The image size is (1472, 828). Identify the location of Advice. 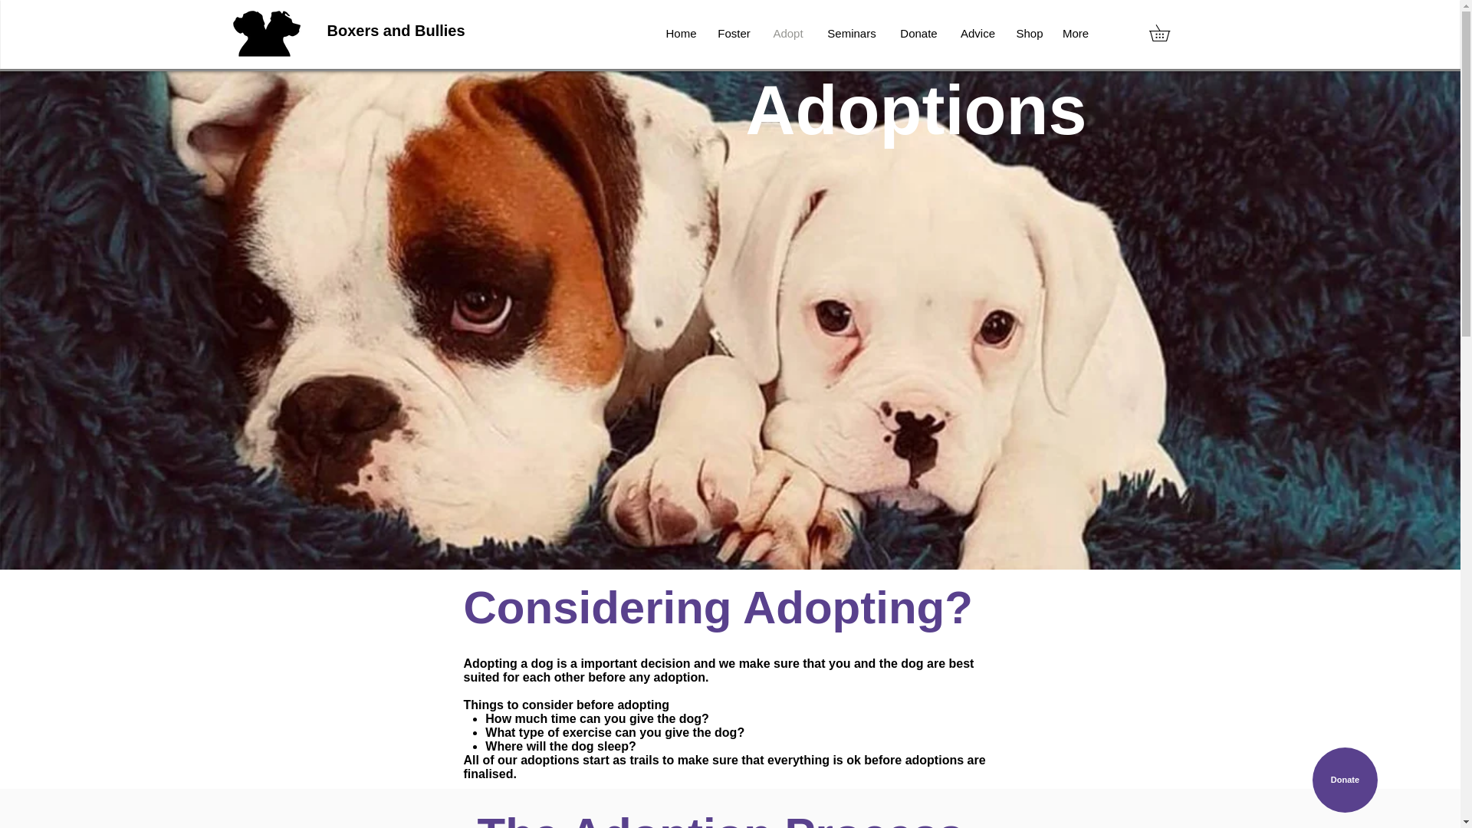
(978, 34).